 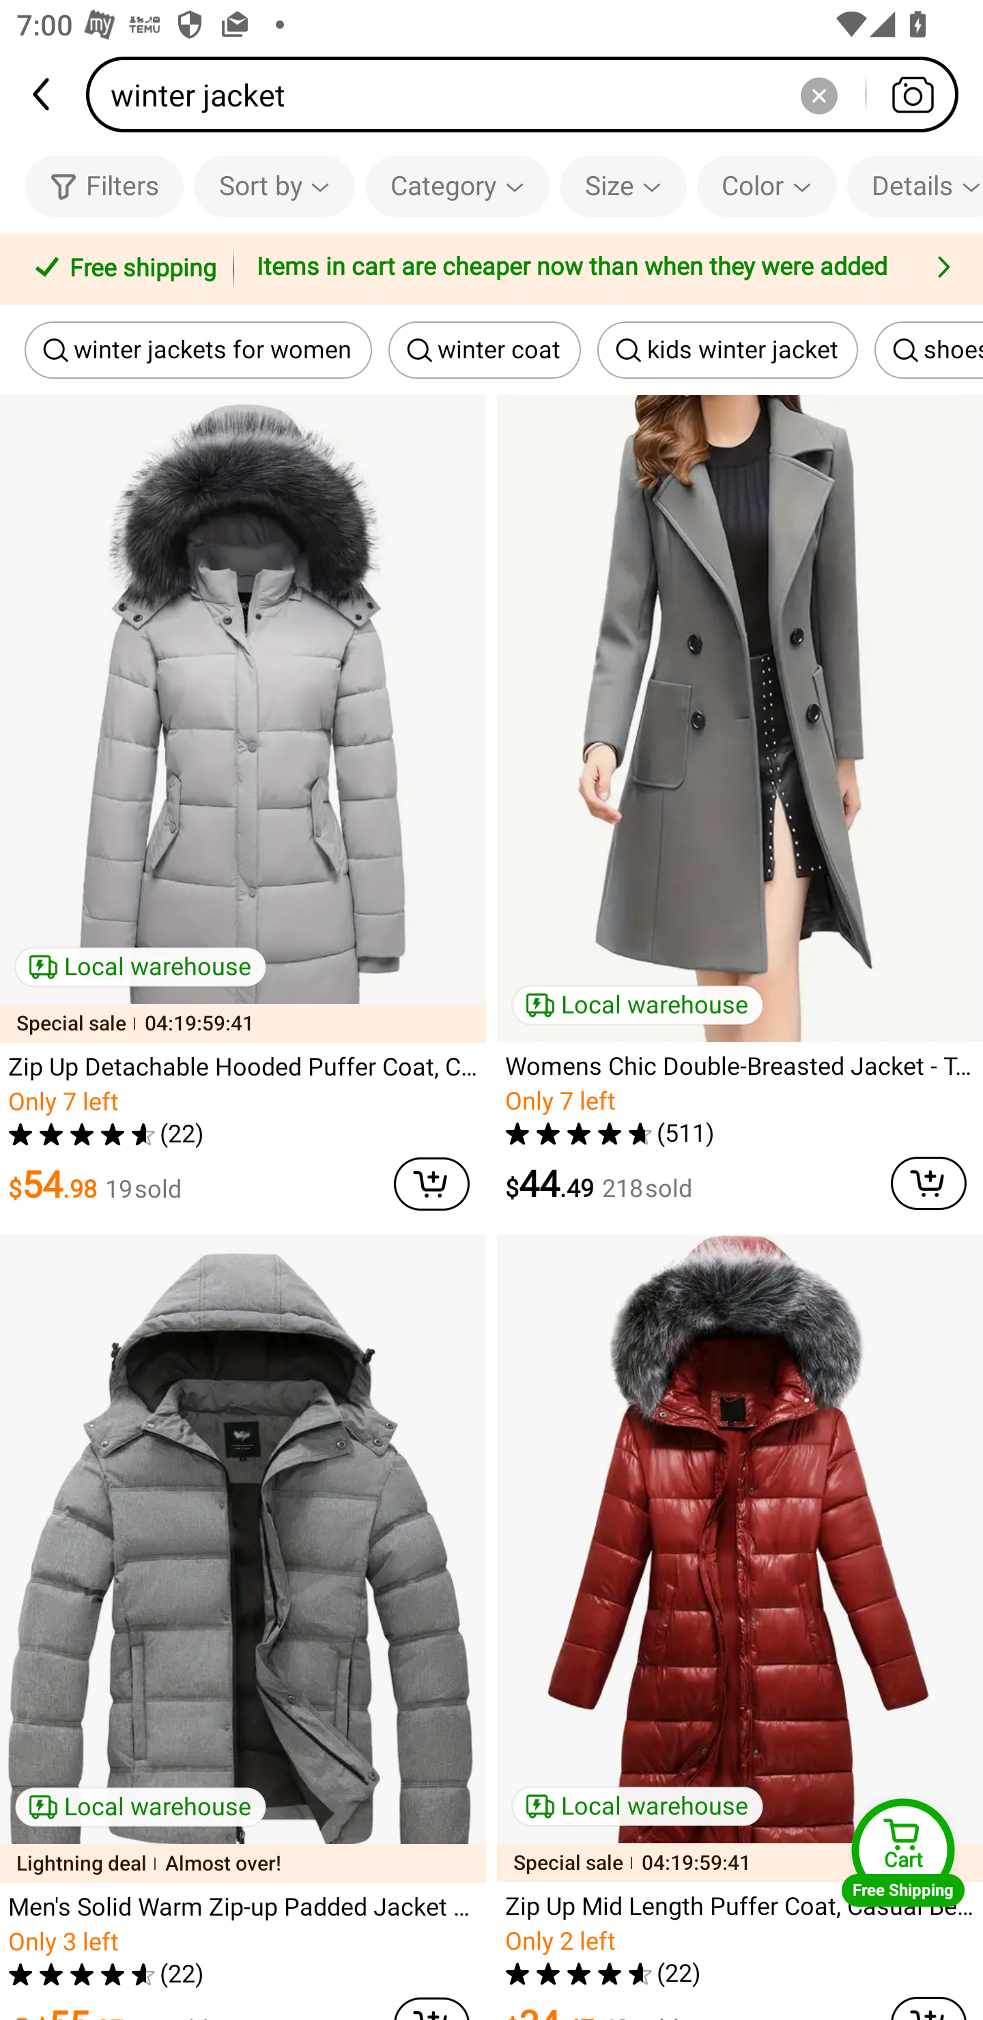 What do you see at coordinates (928, 1183) in the screenshot?
I see `cart delete` at bounding box center [928, 1183].